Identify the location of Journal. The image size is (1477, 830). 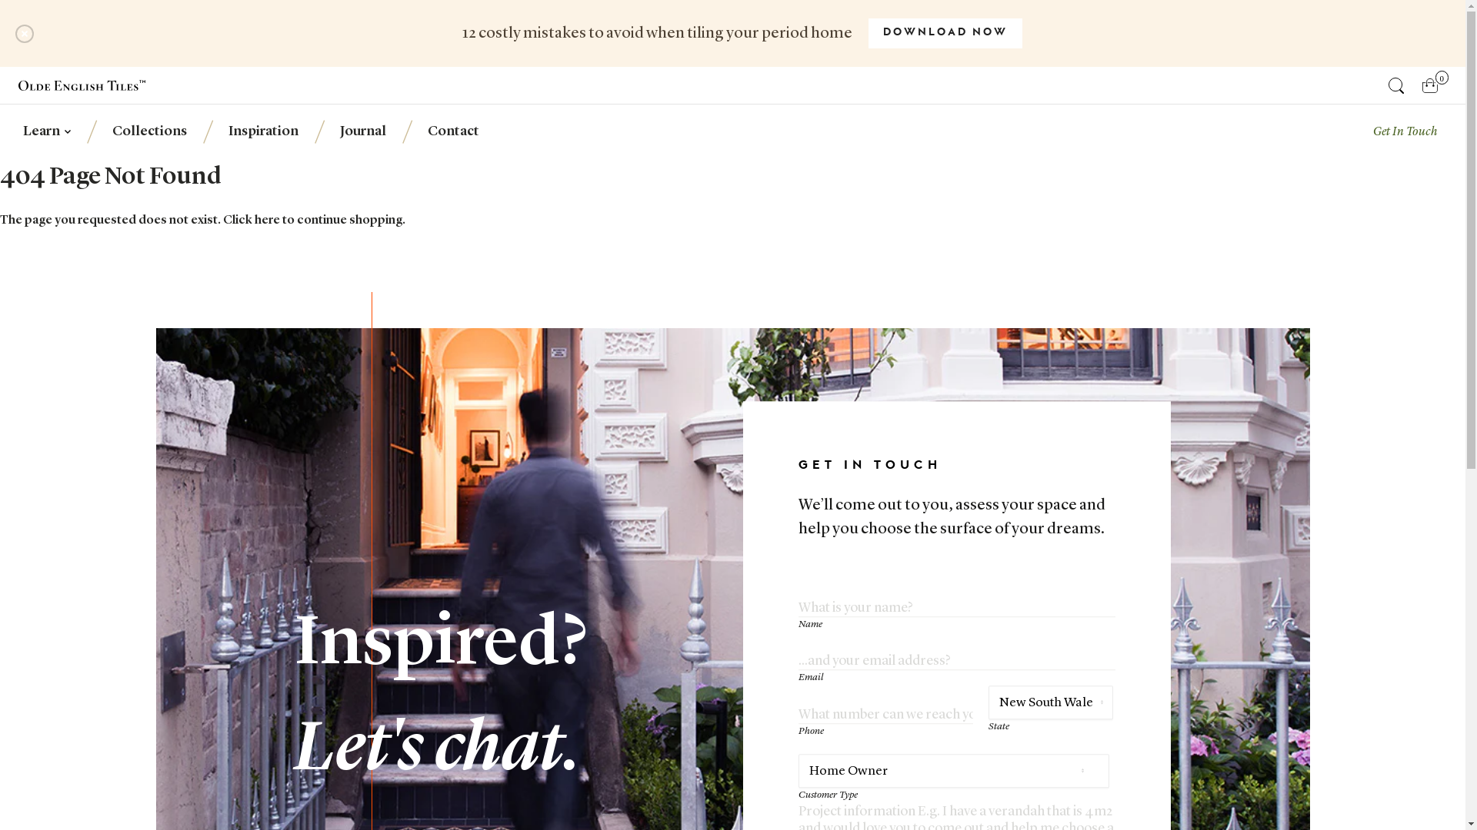
(362, 132).